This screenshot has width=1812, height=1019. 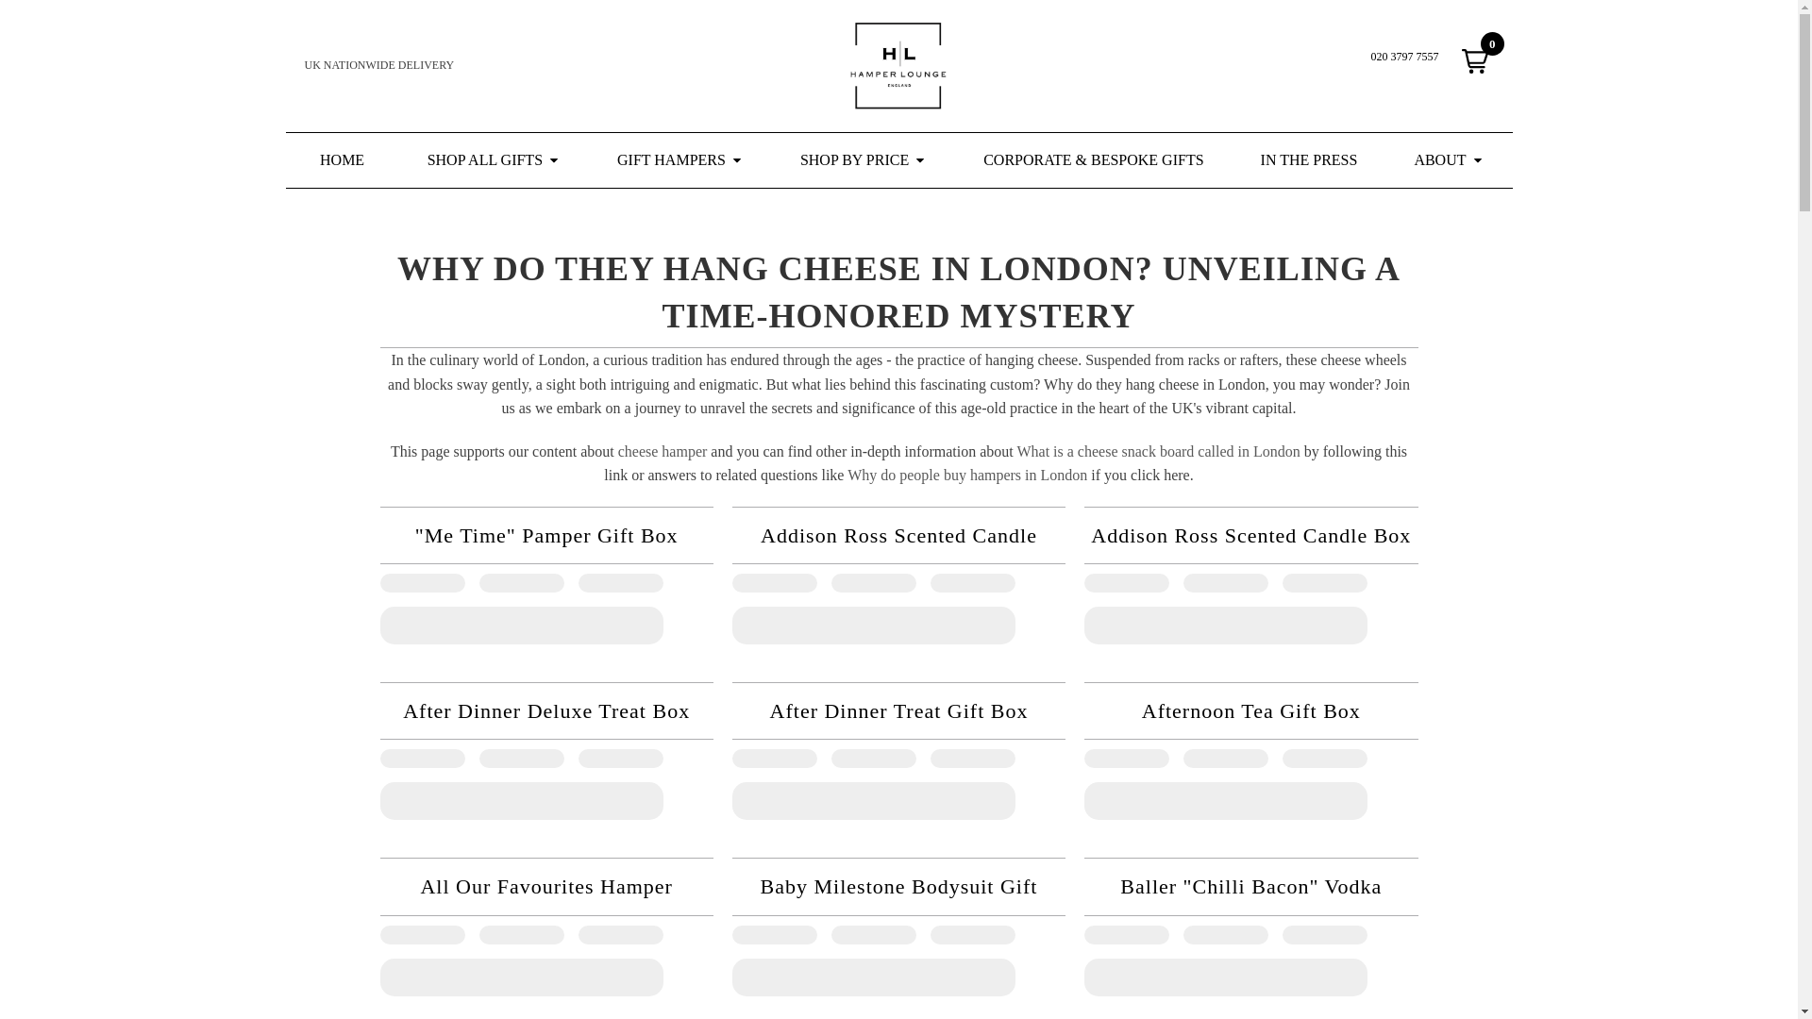 What do you see at coordinates (863, 160) in the screenshot?
I see `SHOP BY PRICE` at bounding box center [863, 160].